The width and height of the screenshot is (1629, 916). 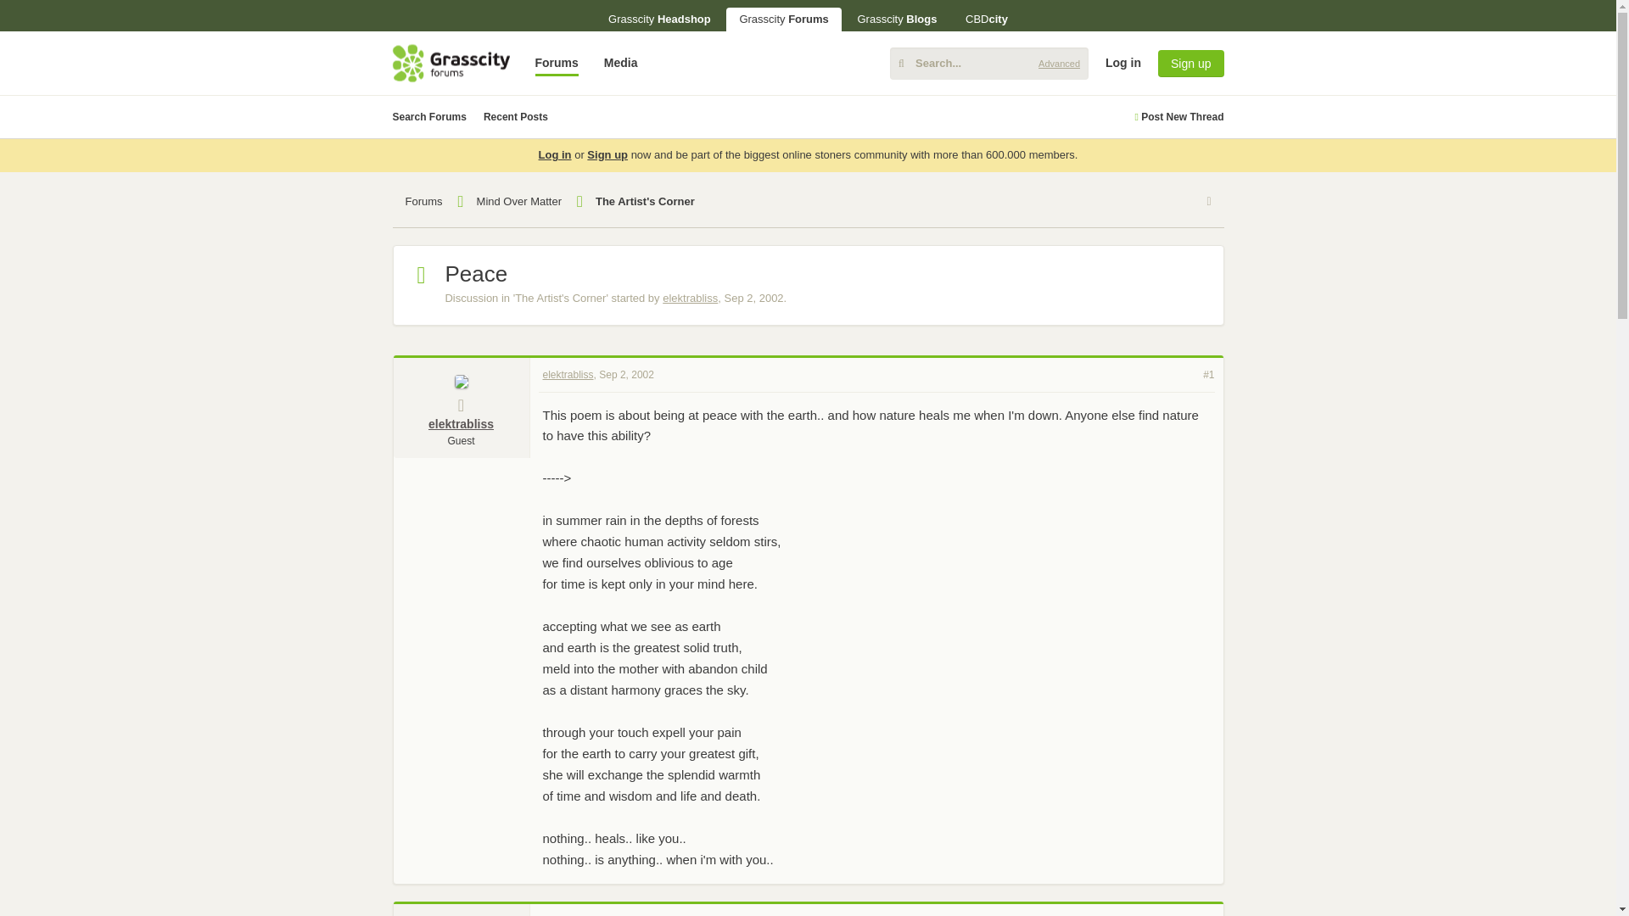 I want to click on Media, so click(x=620, y=63).